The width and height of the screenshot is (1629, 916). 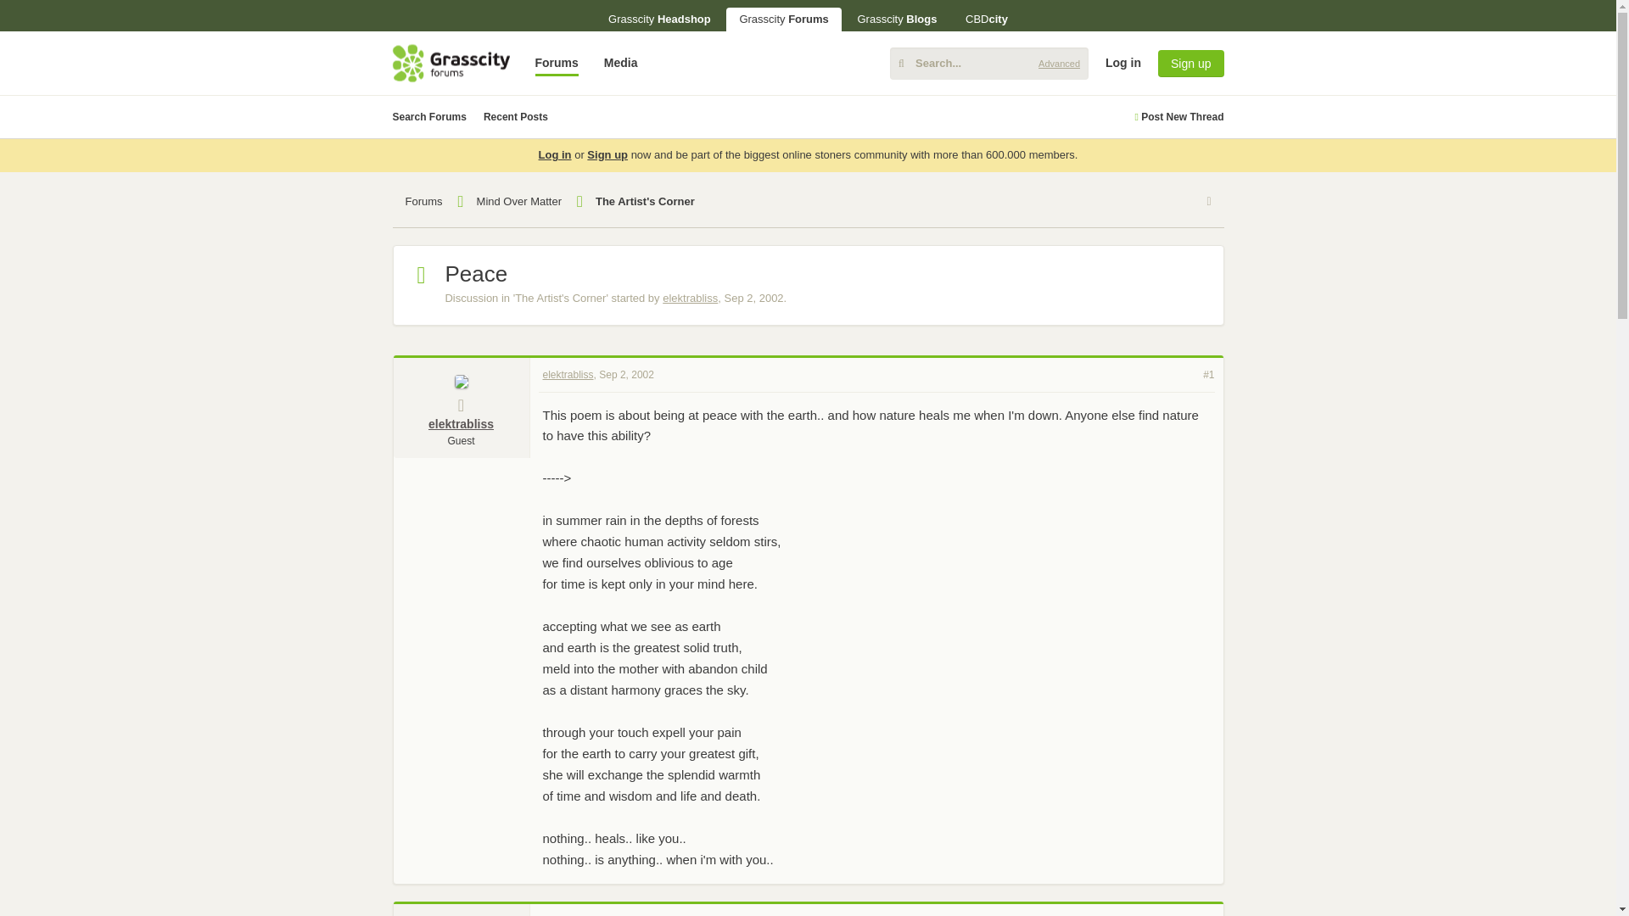 I want to click on Media, so click(x=620, y=63).